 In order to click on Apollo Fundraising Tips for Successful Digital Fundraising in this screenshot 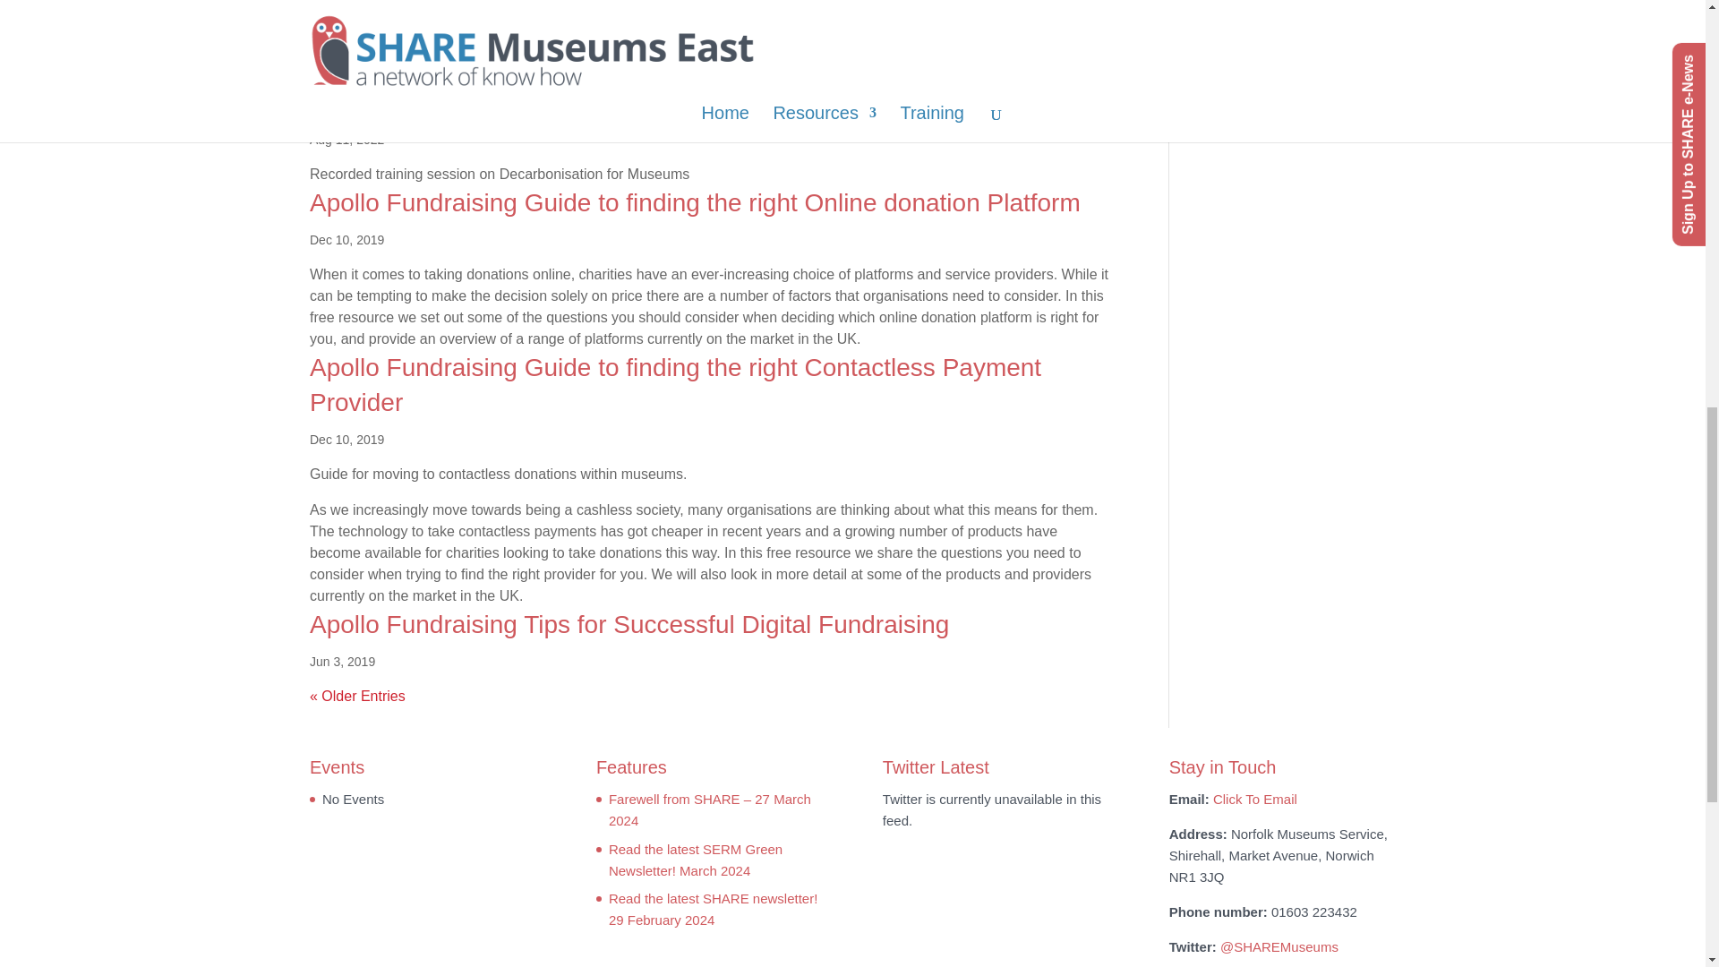, I will do `click(629, 623)`.